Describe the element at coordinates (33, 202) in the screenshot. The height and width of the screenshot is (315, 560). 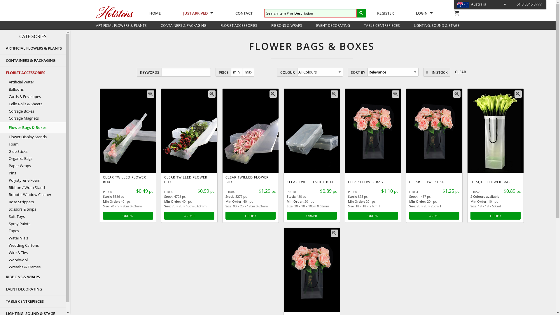
I see `Rose Strippers` at that location.